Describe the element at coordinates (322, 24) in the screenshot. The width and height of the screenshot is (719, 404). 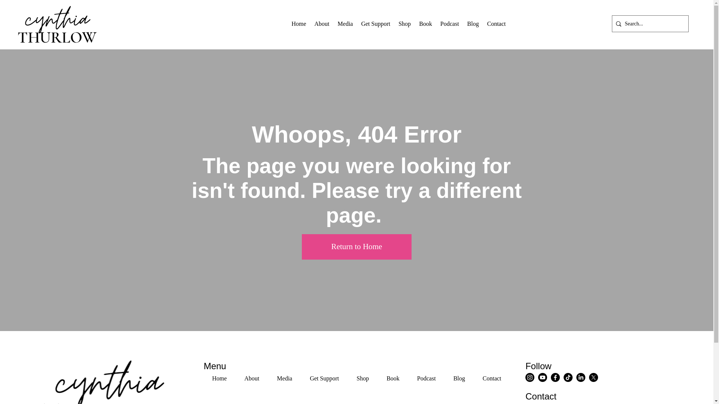
I see `Blog` at that location.